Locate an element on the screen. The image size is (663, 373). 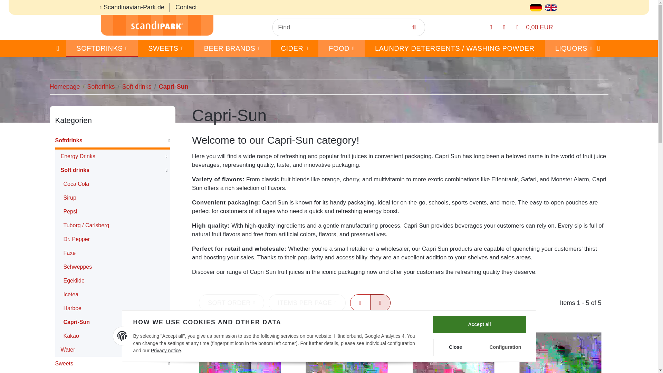
beer brands is located at coordinates (232, 48).